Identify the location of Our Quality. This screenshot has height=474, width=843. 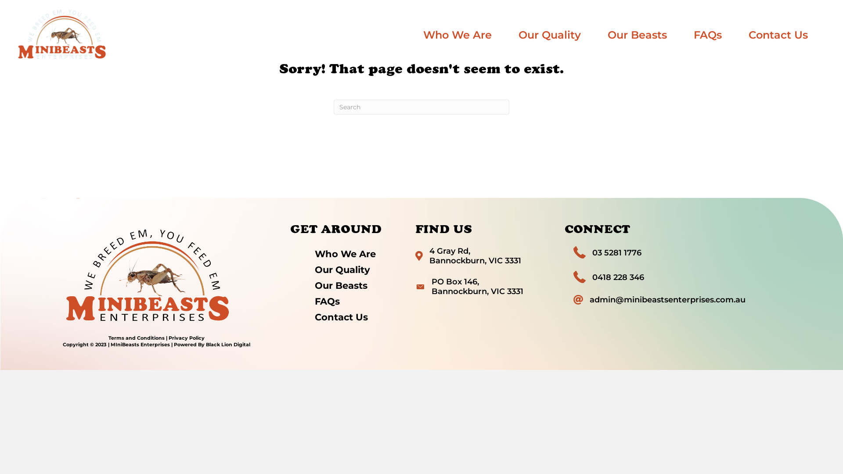
(550, 35).